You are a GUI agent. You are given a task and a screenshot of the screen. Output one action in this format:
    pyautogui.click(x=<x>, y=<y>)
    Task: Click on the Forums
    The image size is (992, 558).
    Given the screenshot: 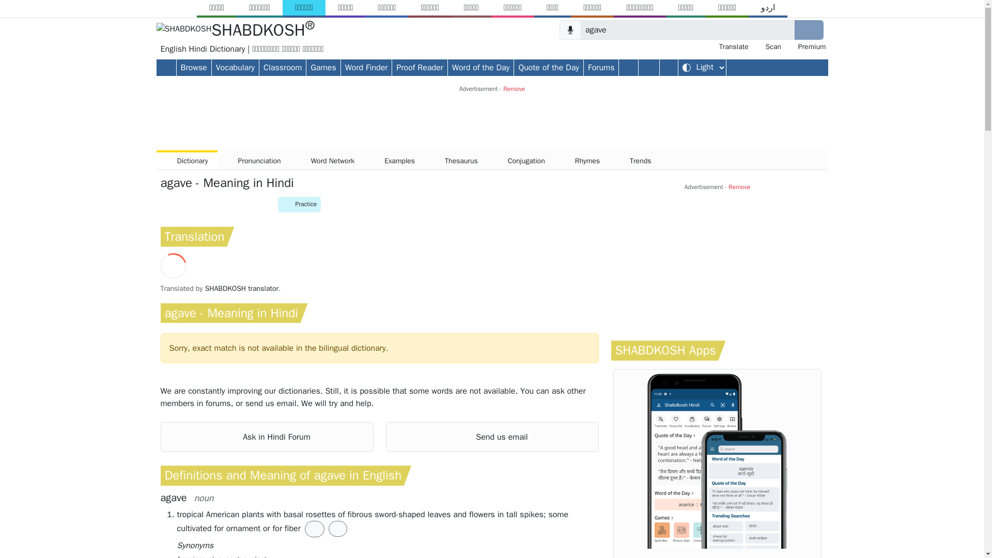 What is the action you would take?
    pyautogui.click(x=601, y=67)
    